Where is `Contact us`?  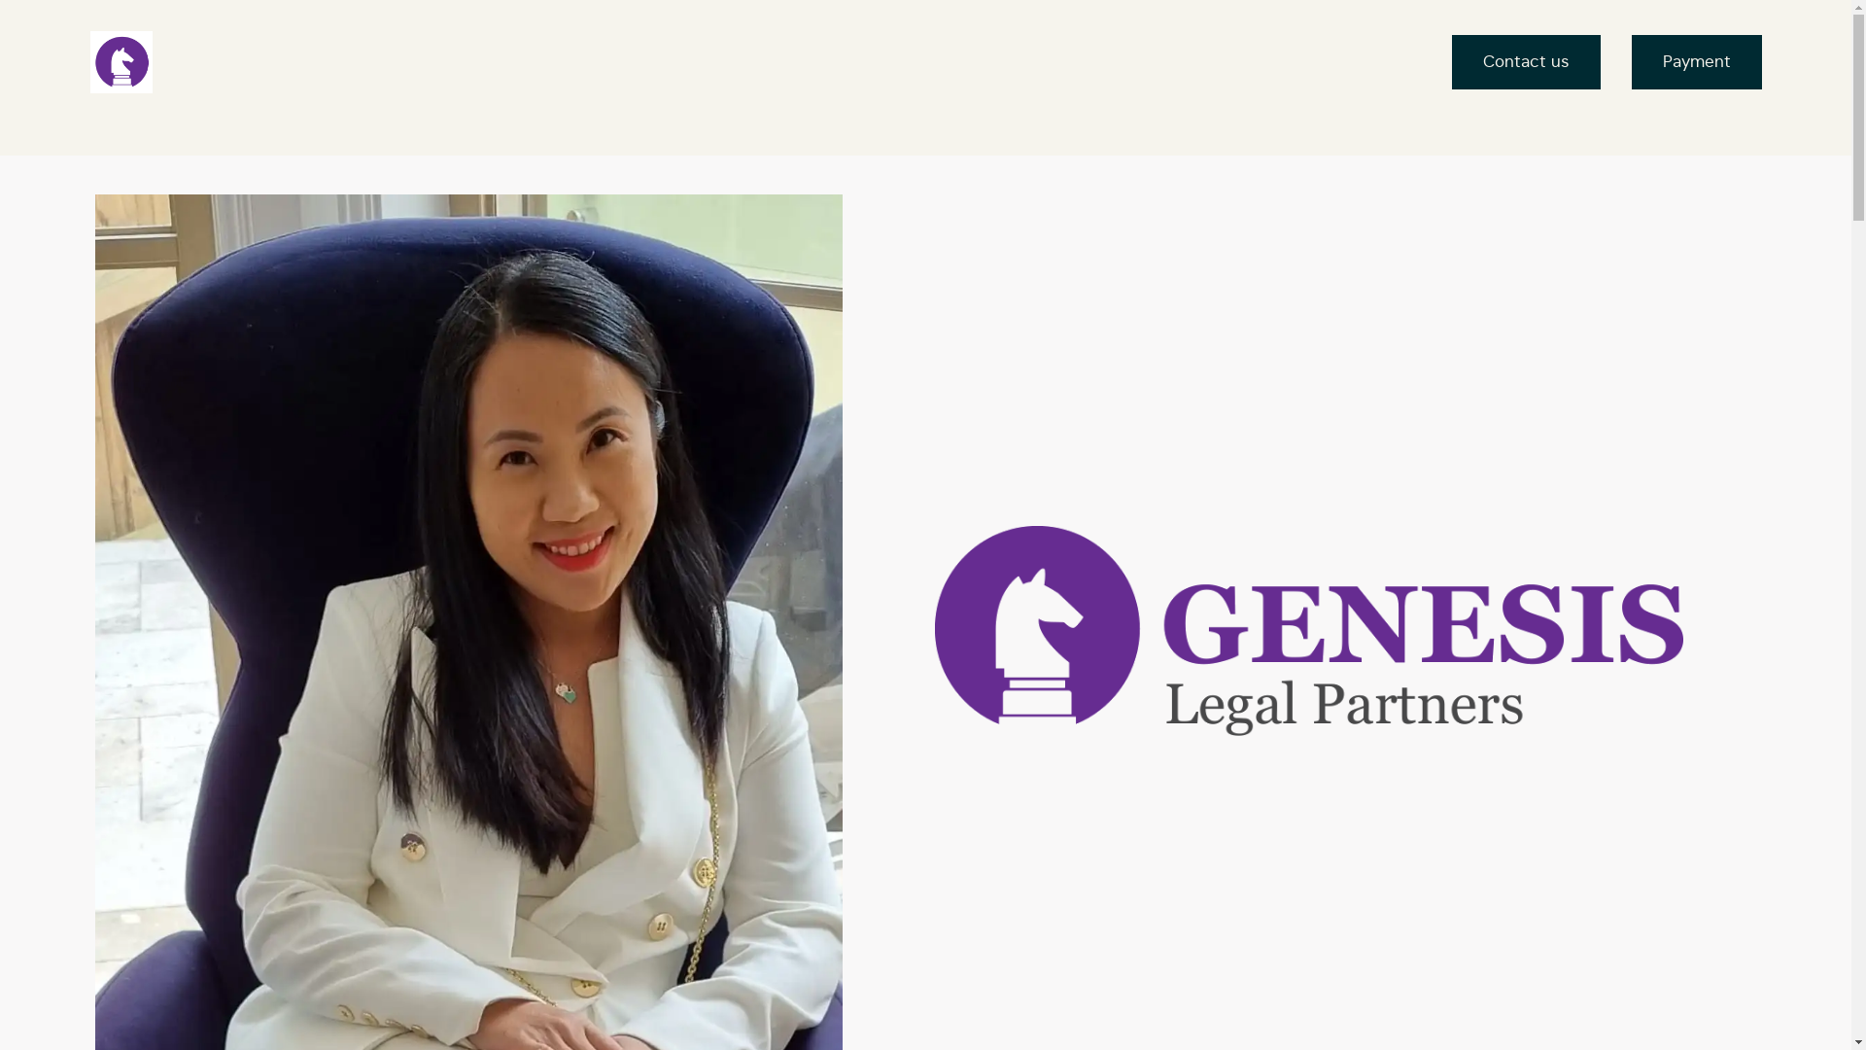
Contact us is located at coordinates (1526, 62).